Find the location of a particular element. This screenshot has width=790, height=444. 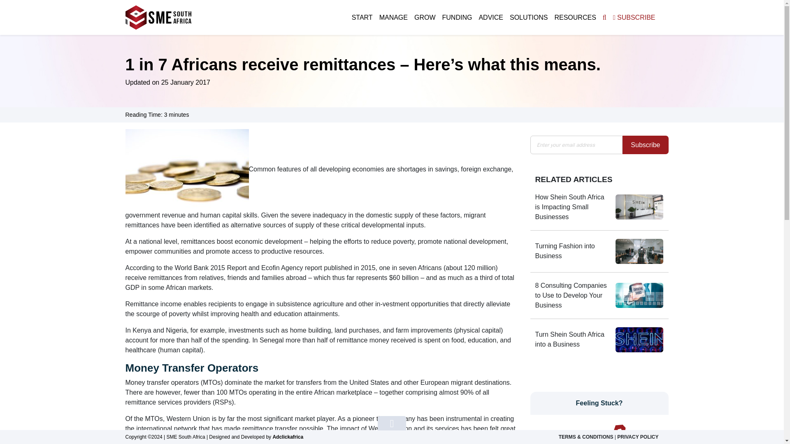

8 Consulting Companies to Use to Develop Your Business is located at coordinates (573, 295).